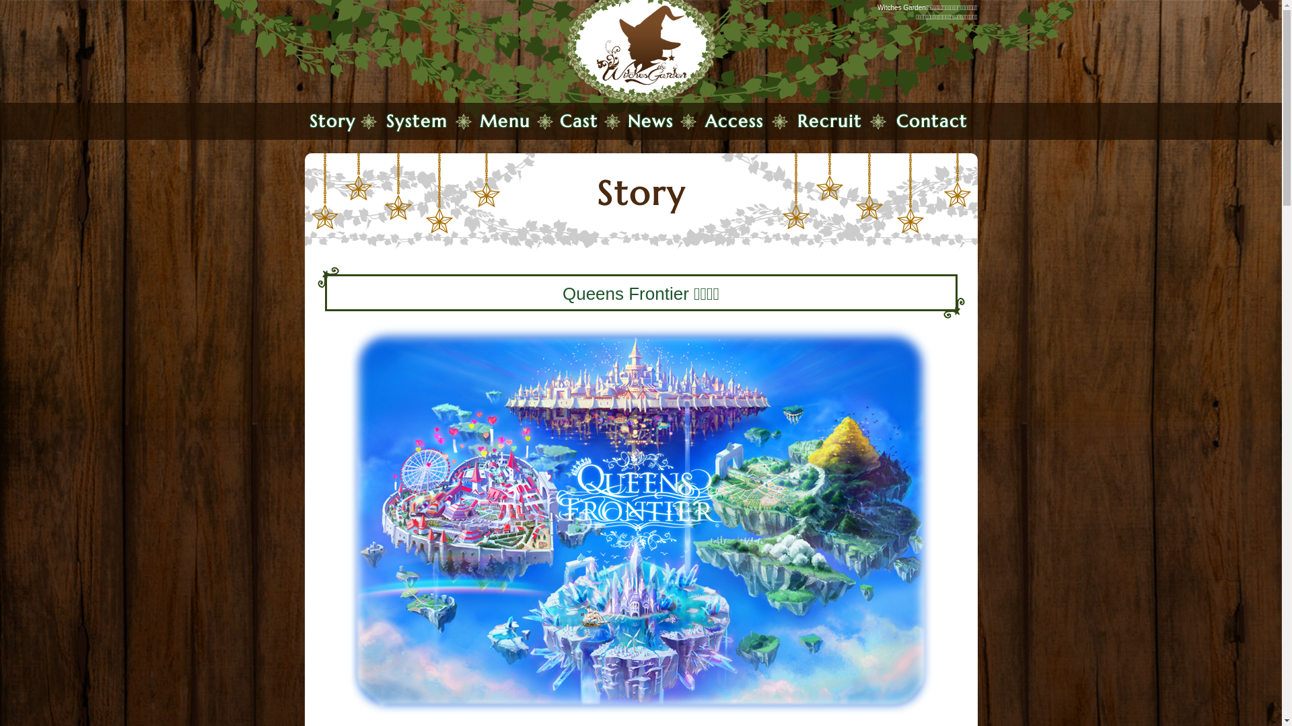  Describe the element at coordinates (505, 121) in the screenshot. I see `Menu` at that location.